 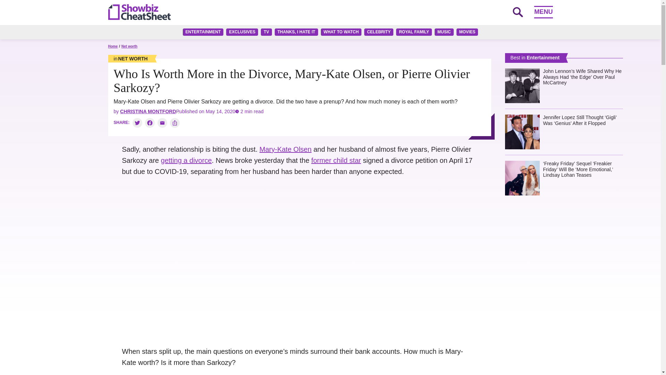 What do you see at coordinates (148, 111) in the screenshot?
I see `CHRISTINA MONTFORD` at bounding box center [148, 111].